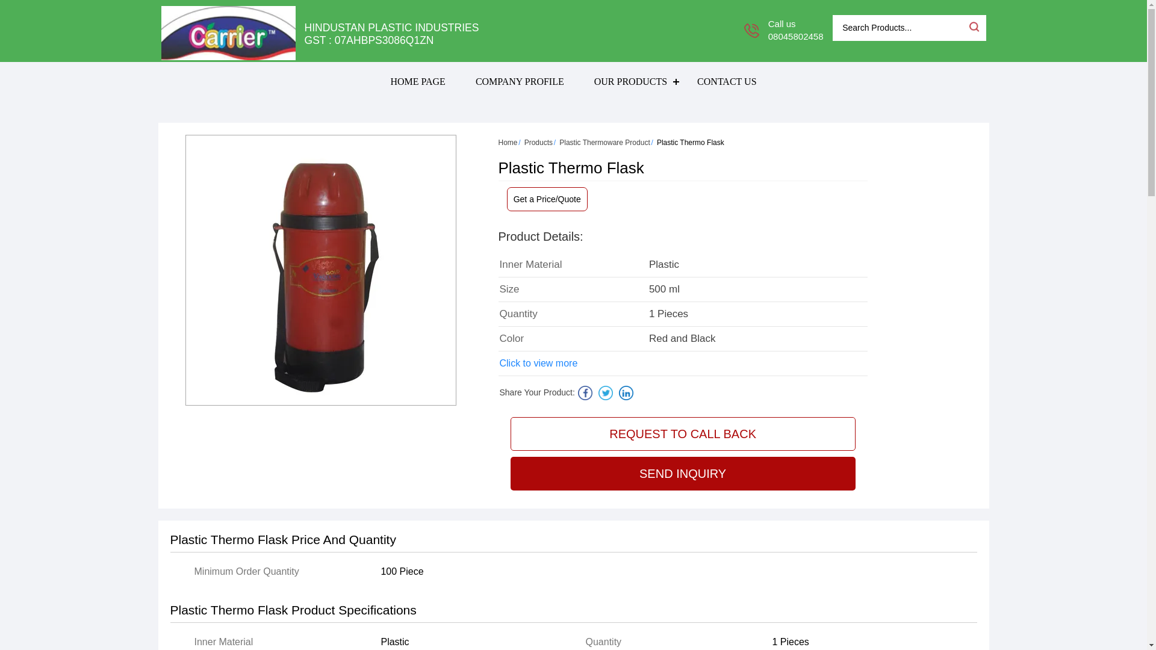  Describe the element at coordinates (683, 474) in the screenshot. I see `SEND INQUIRY` at that location.